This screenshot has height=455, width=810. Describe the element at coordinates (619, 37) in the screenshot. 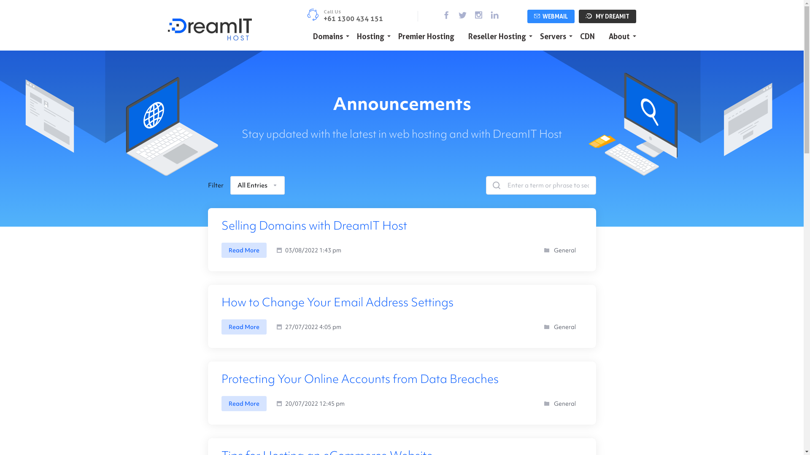

I see `About` at that location.